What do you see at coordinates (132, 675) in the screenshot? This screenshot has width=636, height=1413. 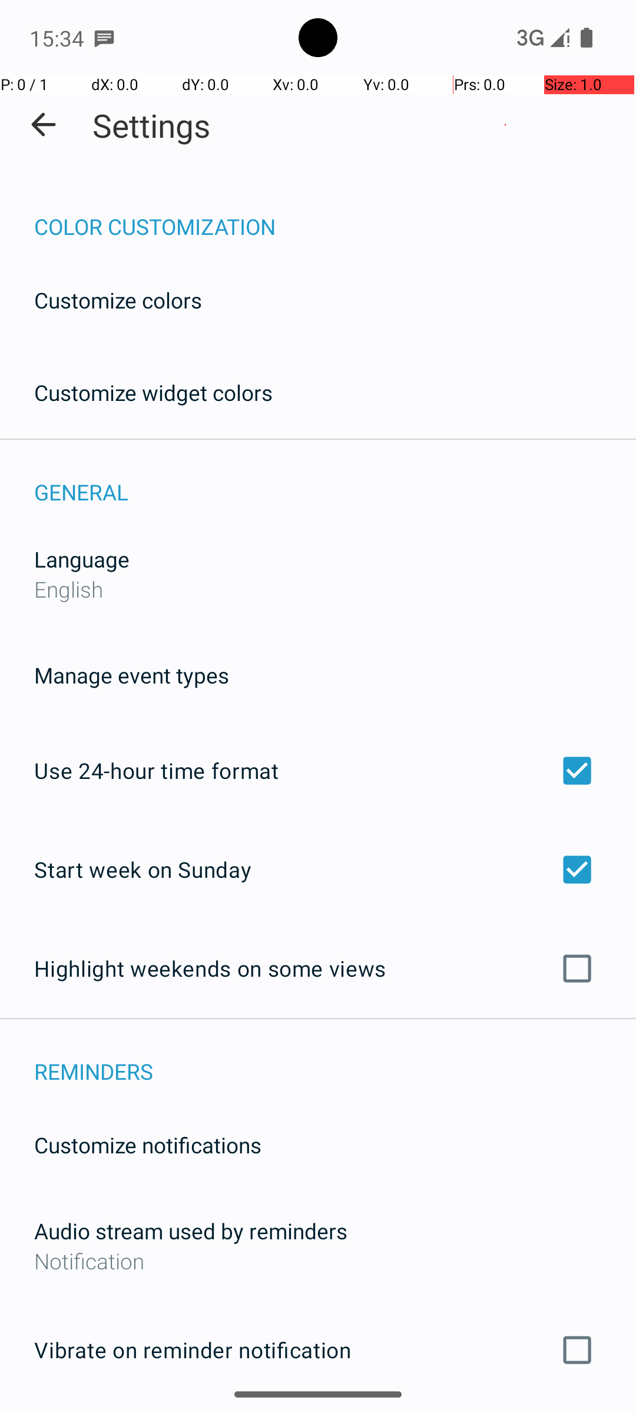 I see `Manage event types` at bounding box center [132, 675].